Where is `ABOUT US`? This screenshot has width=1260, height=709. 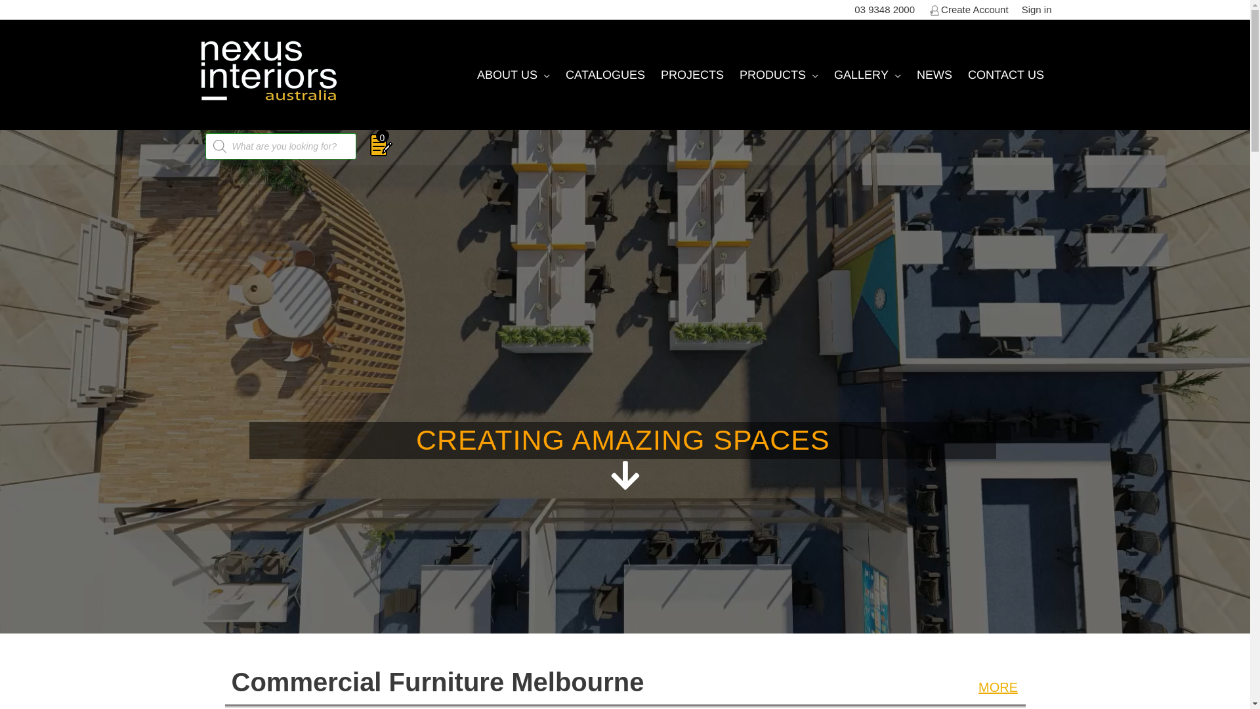 ABOUT US is located at coordinates (513, 75).